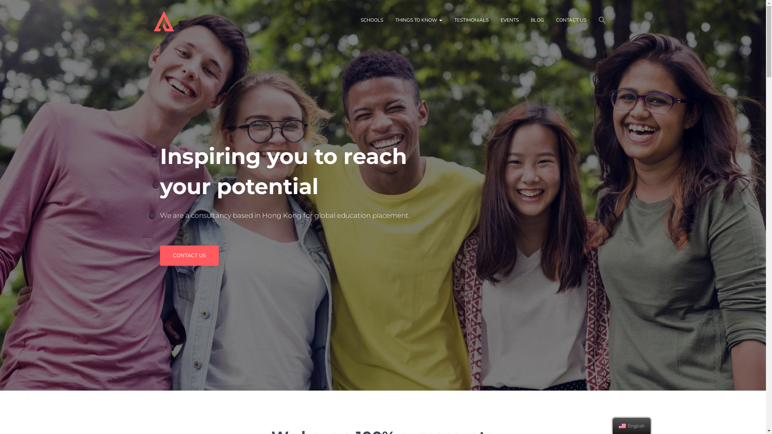 Image resolution: width=772 pixels, height=434 pixels. What do you see at coordinates (419, 20) in the screenshot?
I see `THINGS TO KNOW` at bounding box center [419, 20].